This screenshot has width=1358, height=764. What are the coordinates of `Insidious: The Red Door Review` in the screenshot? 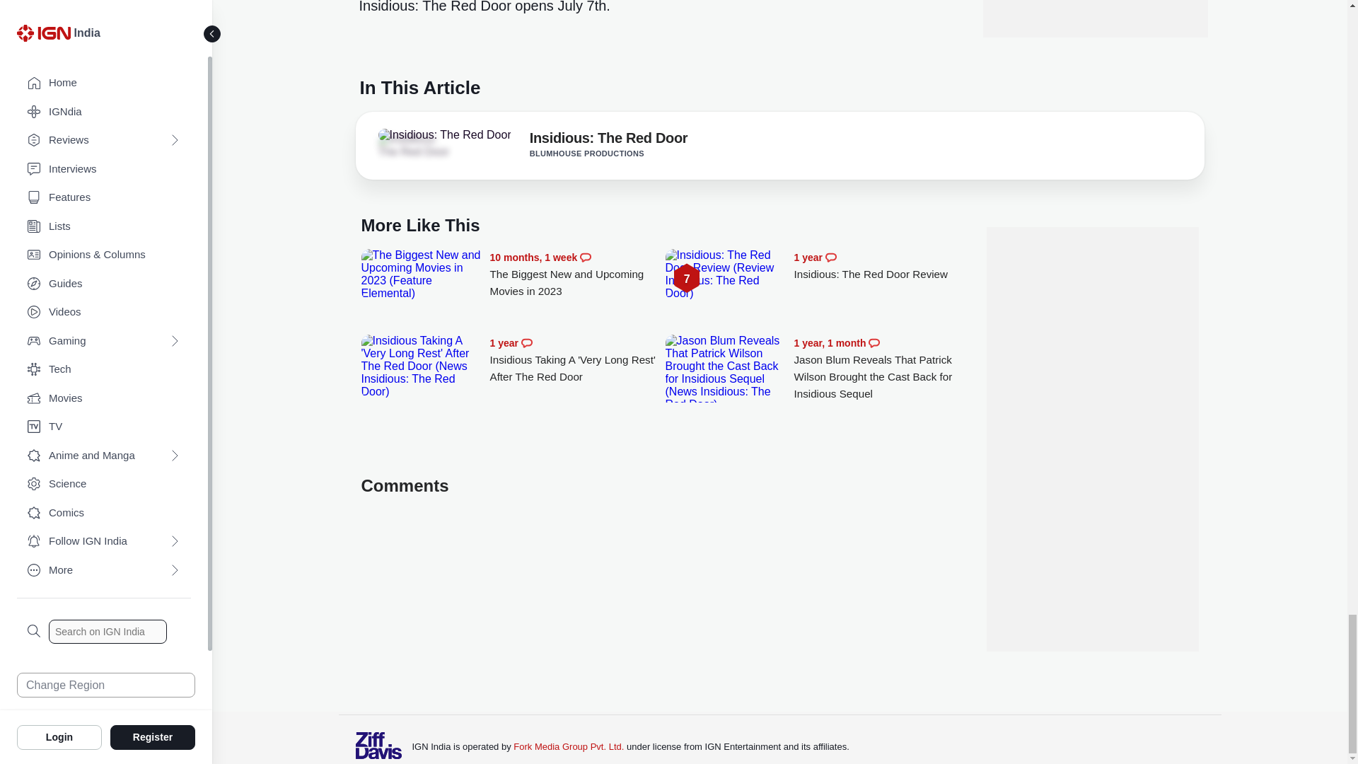 It's located at (726, 274).